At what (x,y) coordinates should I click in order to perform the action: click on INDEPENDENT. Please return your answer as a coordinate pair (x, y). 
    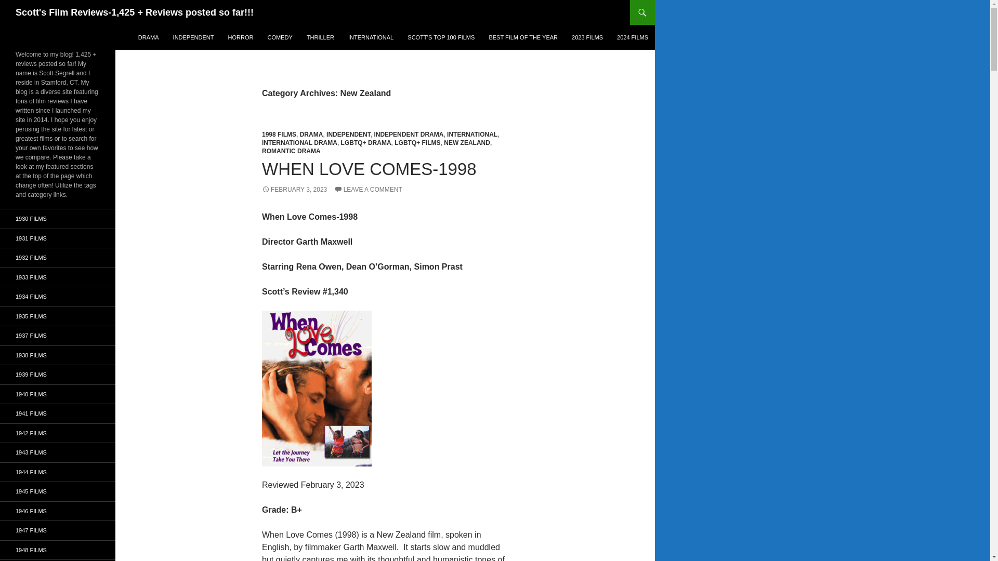
    Looking at the image, I should click on (193, 37).